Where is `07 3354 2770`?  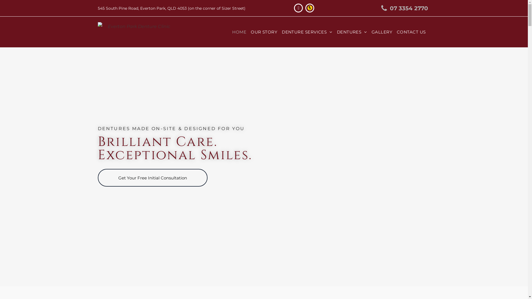
07 3354 2770 is located at coordinates (401, 8).